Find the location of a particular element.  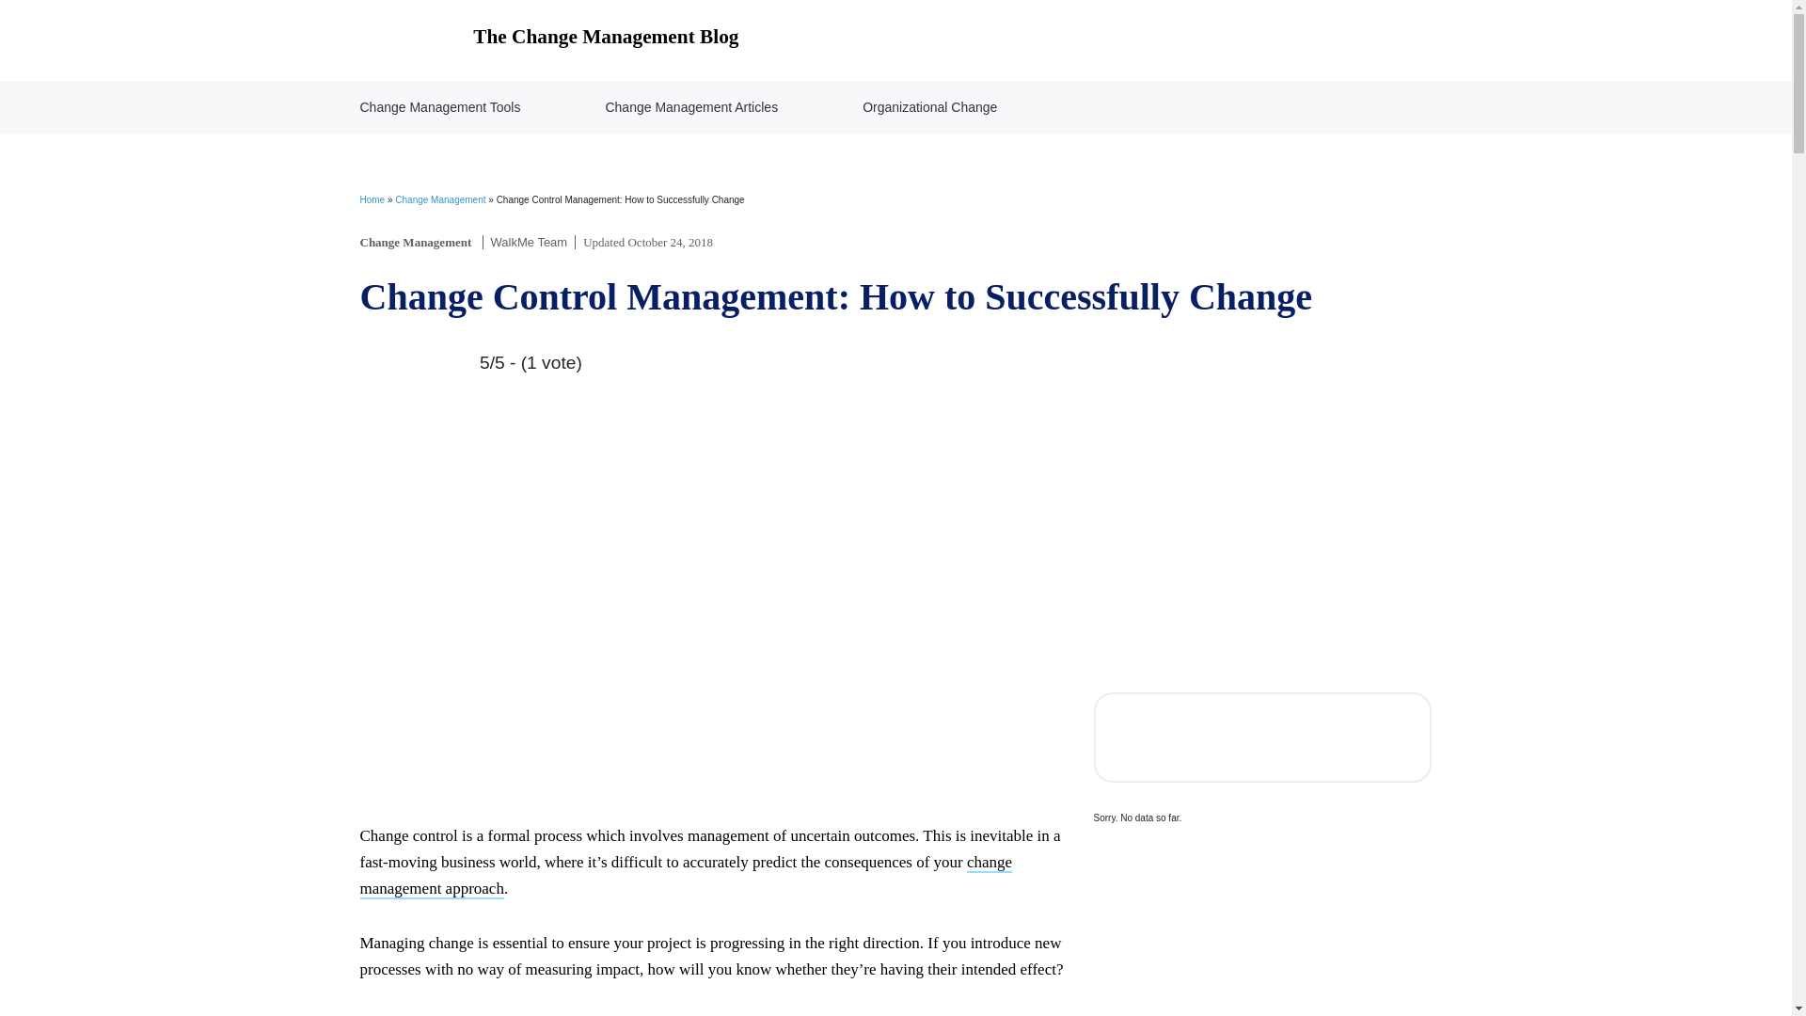

Organizational Change is located at coordinates (929, 107).